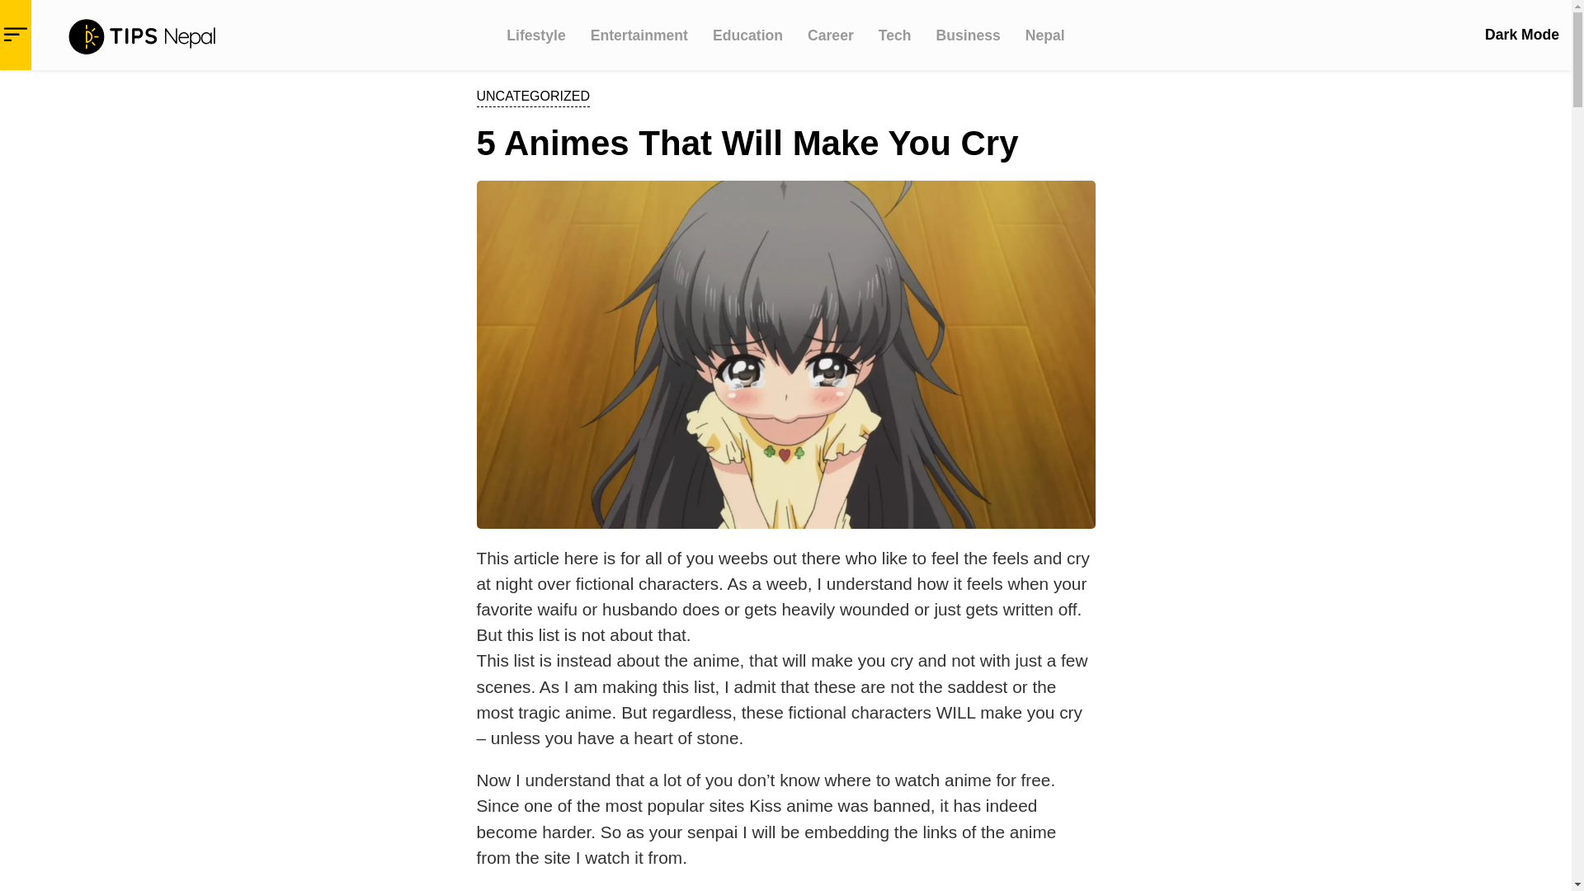 This screenshot has width=1584, height=891. What do you see at coordinates (747, 35) in the screenshot?
I see `Education` at bounding box center [747, 35].